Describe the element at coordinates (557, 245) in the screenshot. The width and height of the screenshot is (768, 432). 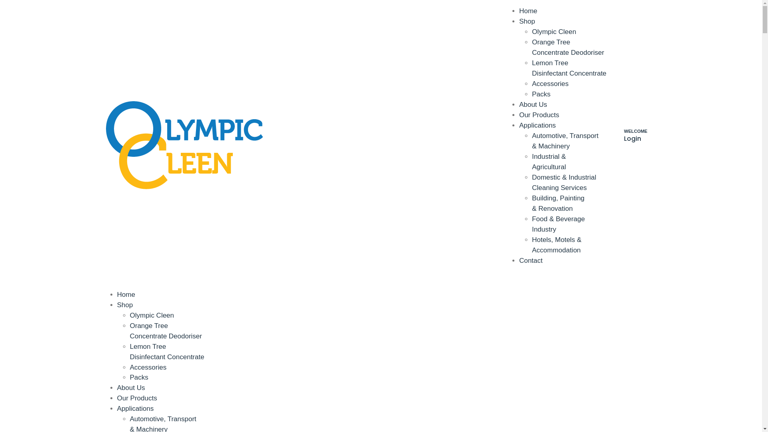
I see `Hotels, Motels &
Accommodation` at that location.